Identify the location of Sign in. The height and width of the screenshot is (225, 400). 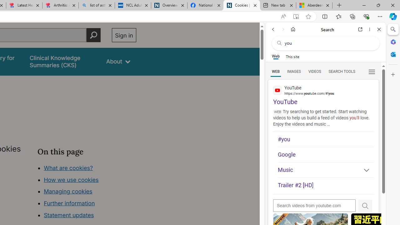
(124, 35).